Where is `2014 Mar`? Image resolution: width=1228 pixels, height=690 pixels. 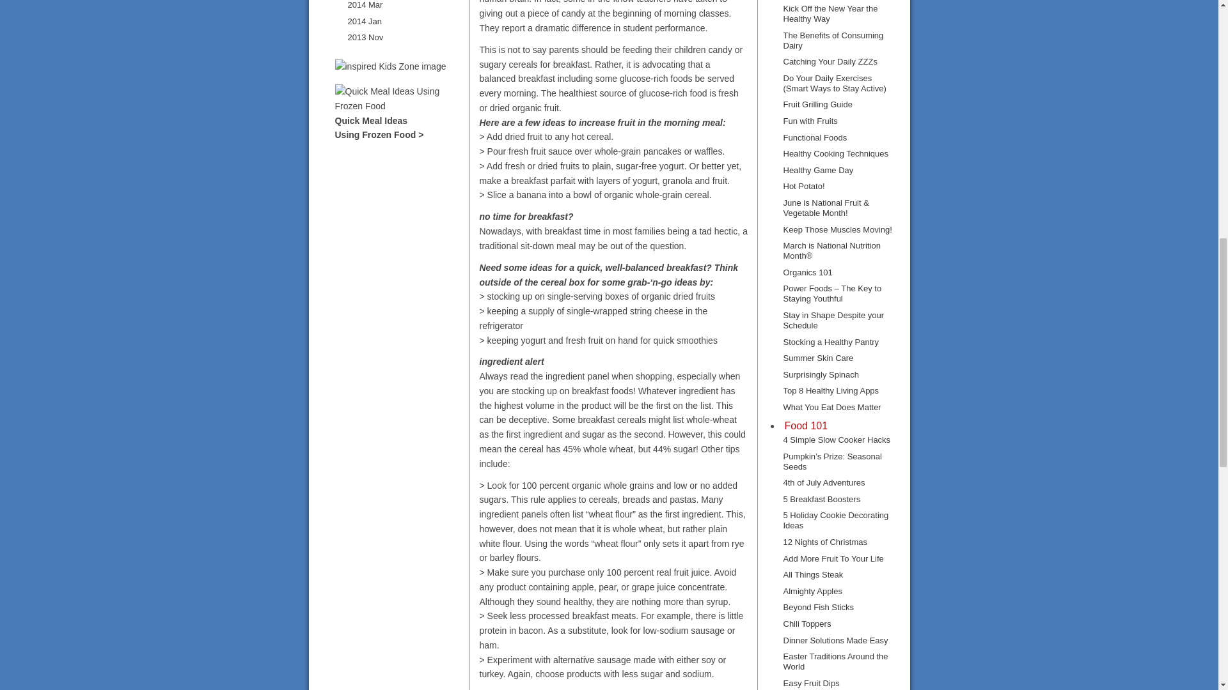
2014 Mar is located at coordinates (365, 6).